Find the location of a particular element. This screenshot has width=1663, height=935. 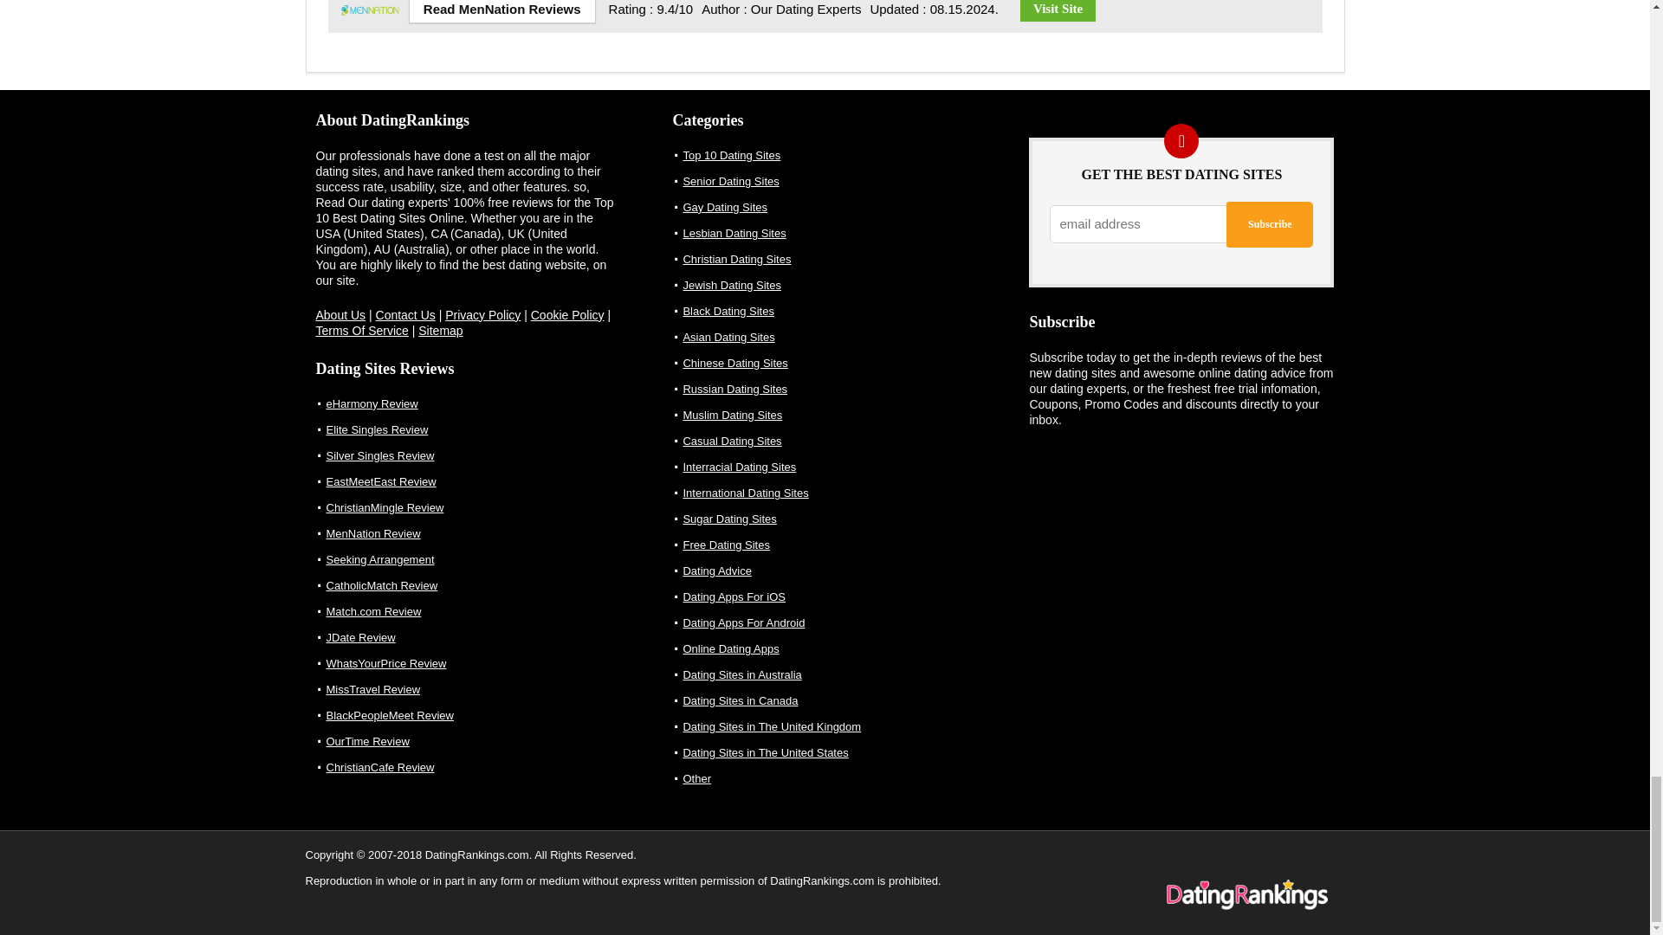

Subscribe is located at coordinates (1270, 225).